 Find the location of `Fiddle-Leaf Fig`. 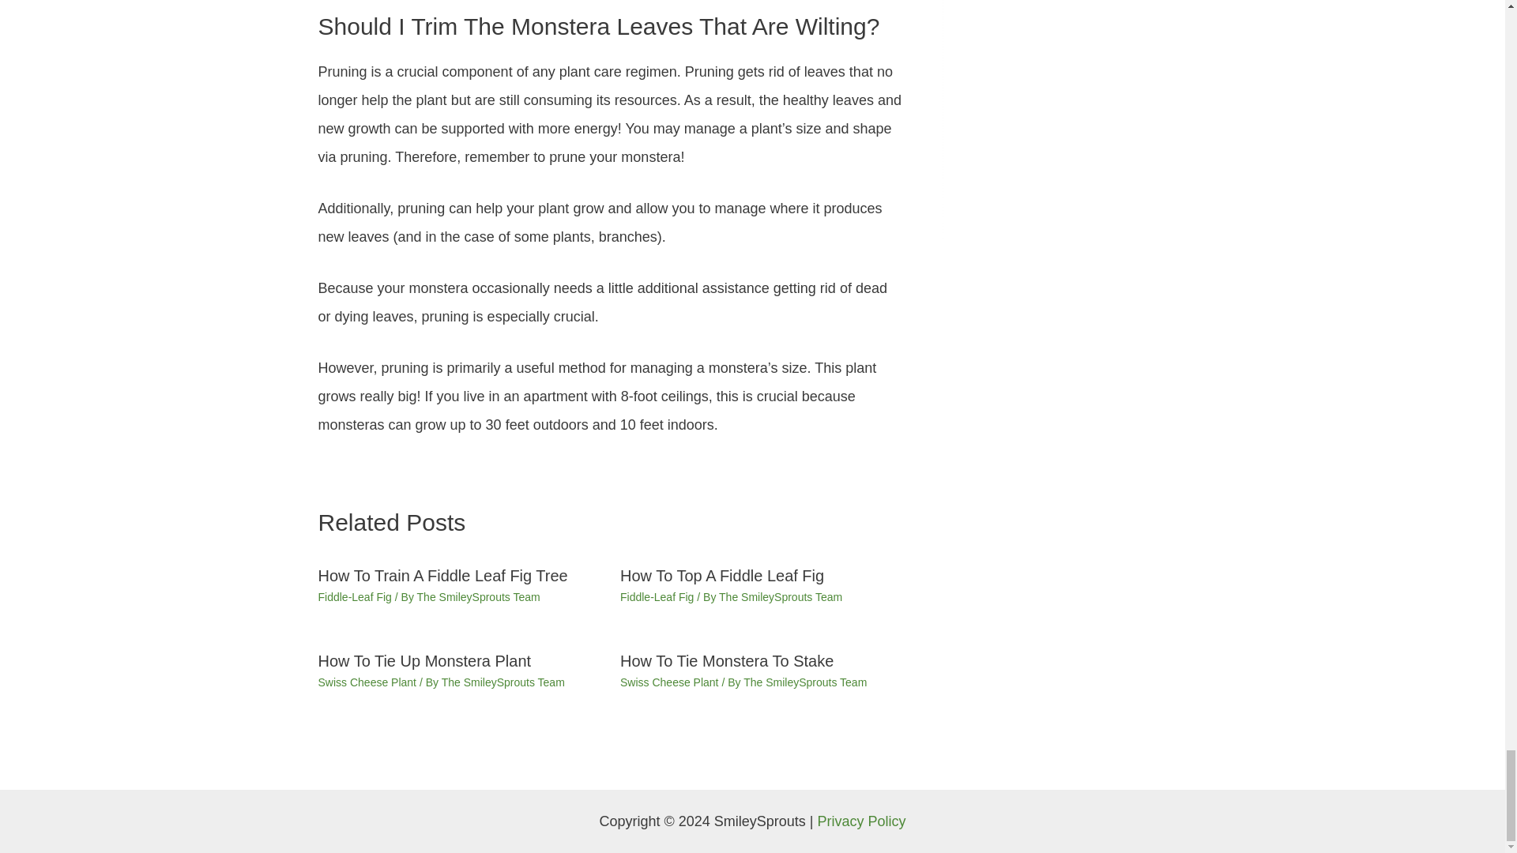

Fiddle-Leaf Fig is located at coordinates (354, 597).